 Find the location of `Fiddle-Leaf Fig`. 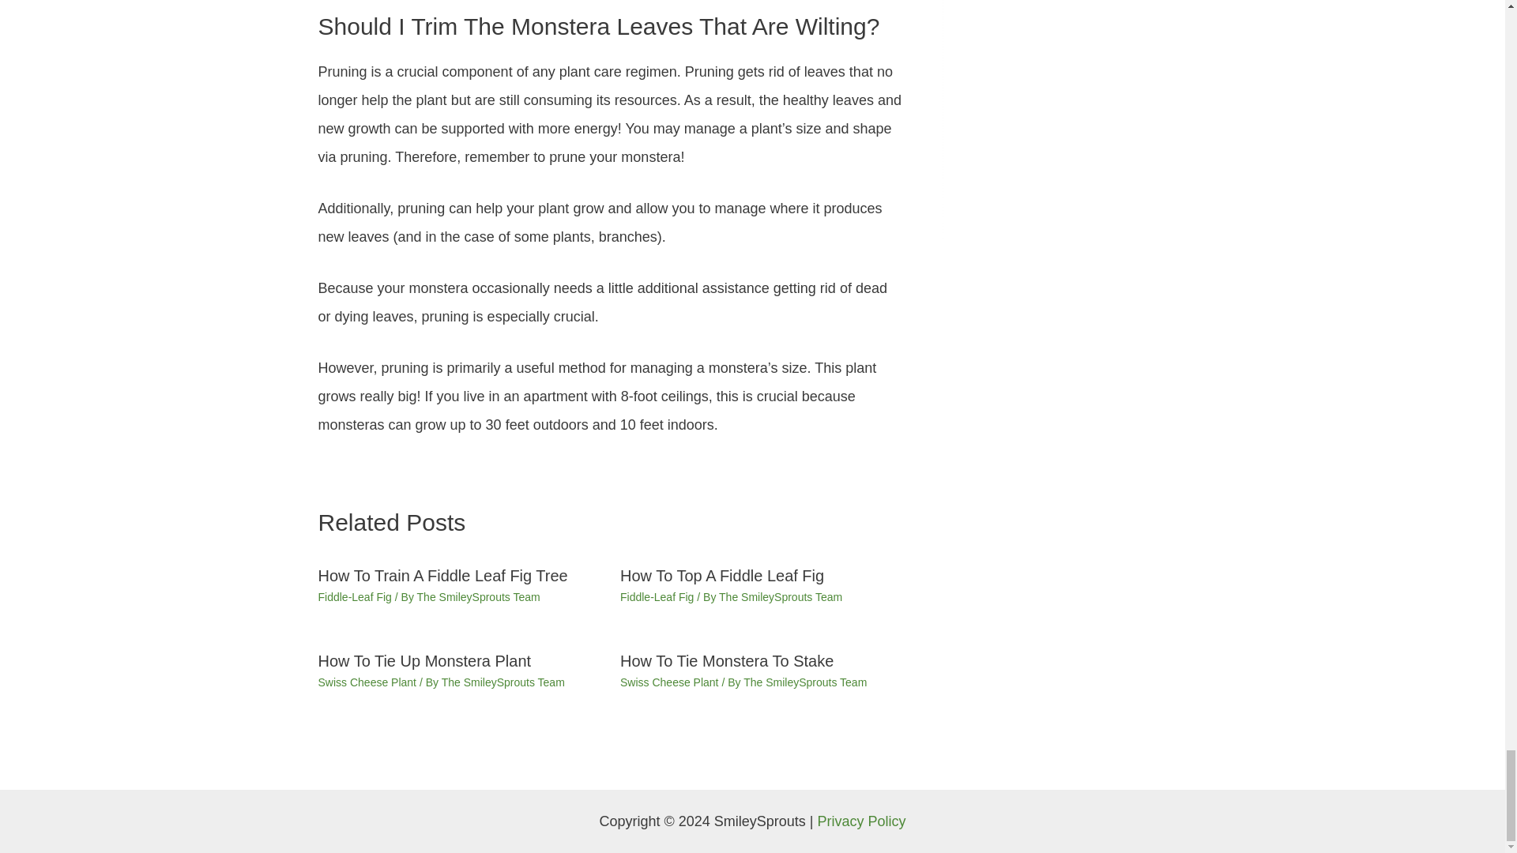

Fiddle-Leaf Fig is located at coordinates (354, 597).